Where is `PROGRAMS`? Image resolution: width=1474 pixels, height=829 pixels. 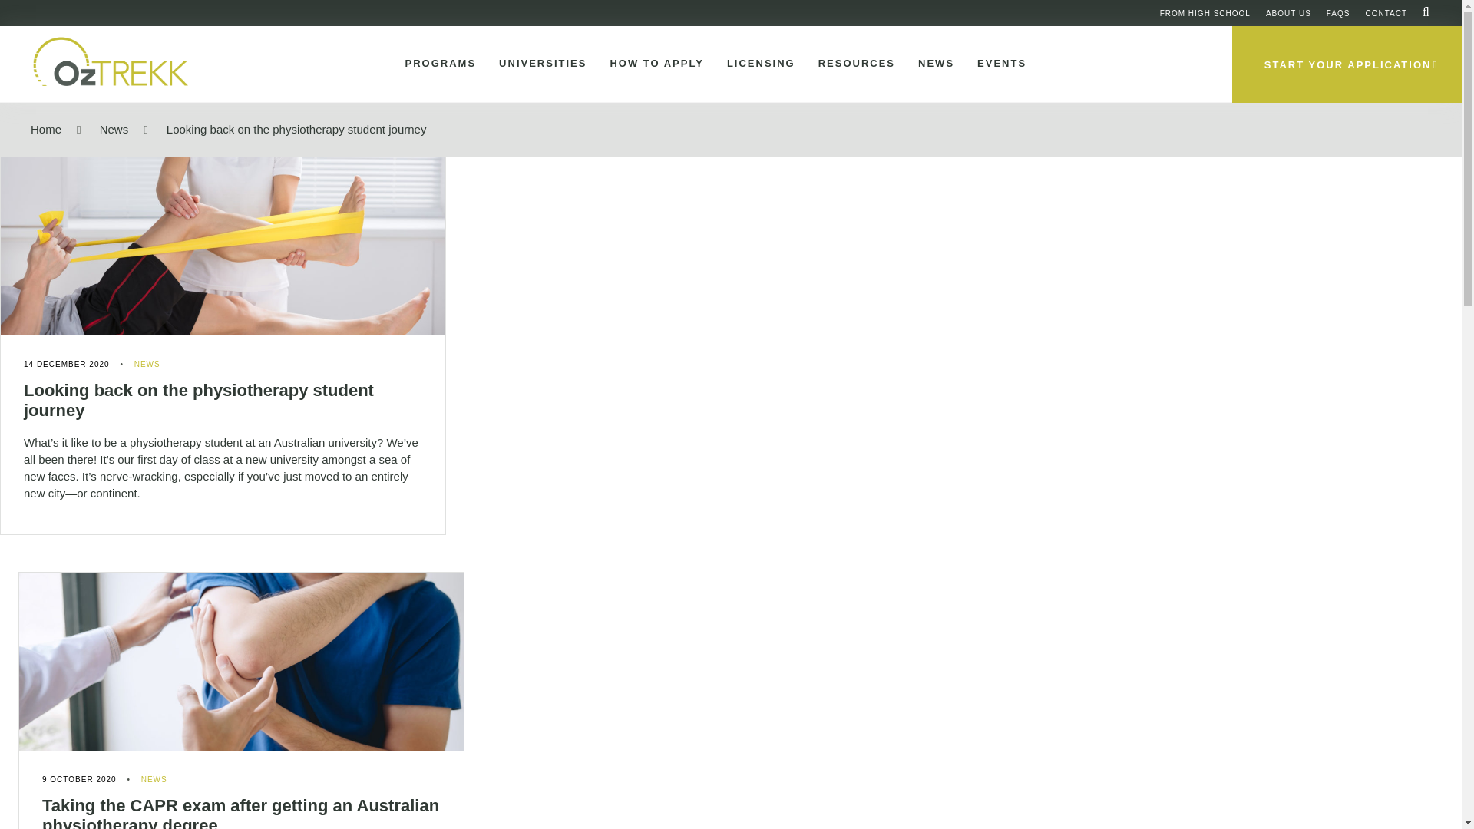 PROGRAMS is located at coordinates (438, 64).